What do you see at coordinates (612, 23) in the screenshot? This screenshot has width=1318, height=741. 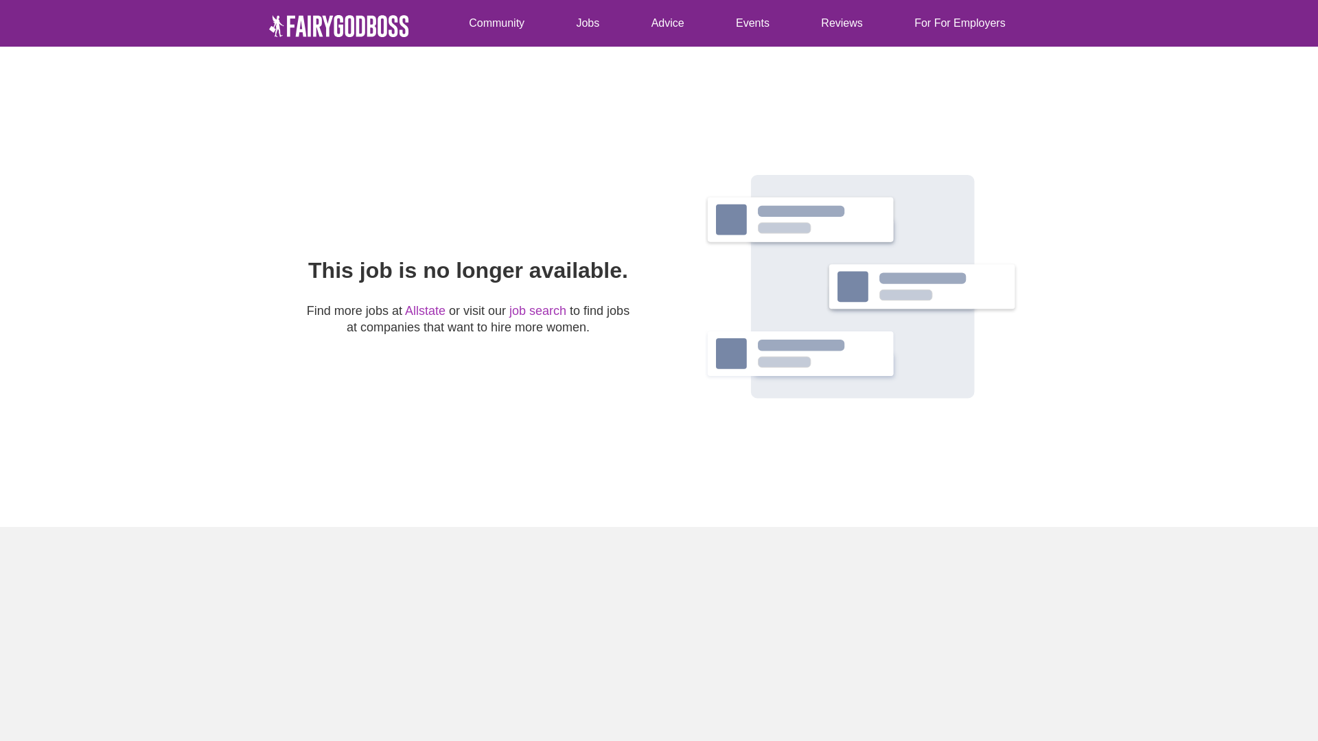 I see `Events` at bounding box center [612, 23].